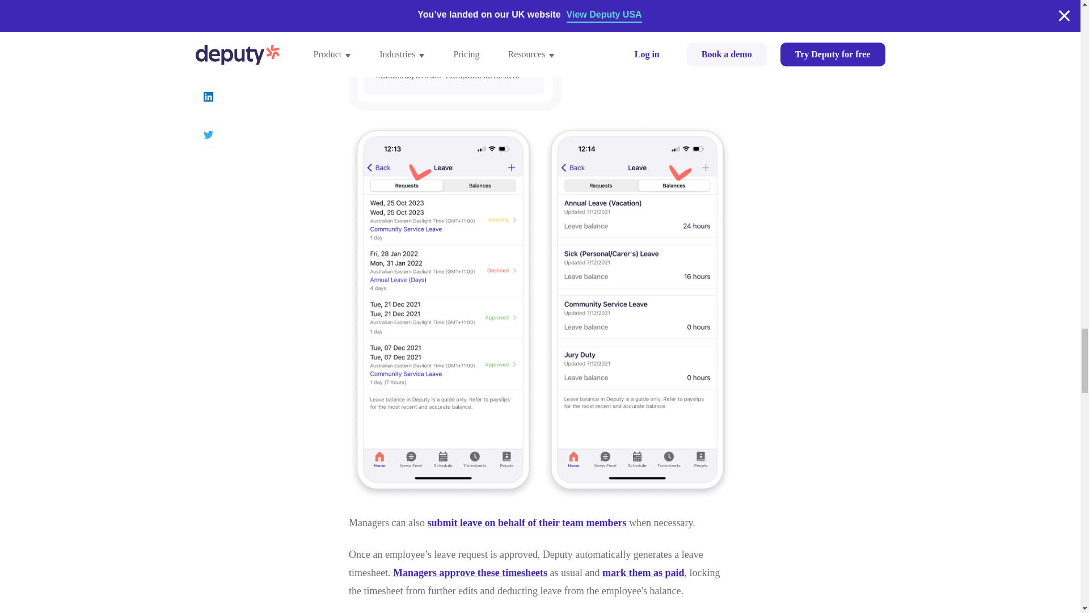  I want to click on mark them as paid, so click(643, 573).